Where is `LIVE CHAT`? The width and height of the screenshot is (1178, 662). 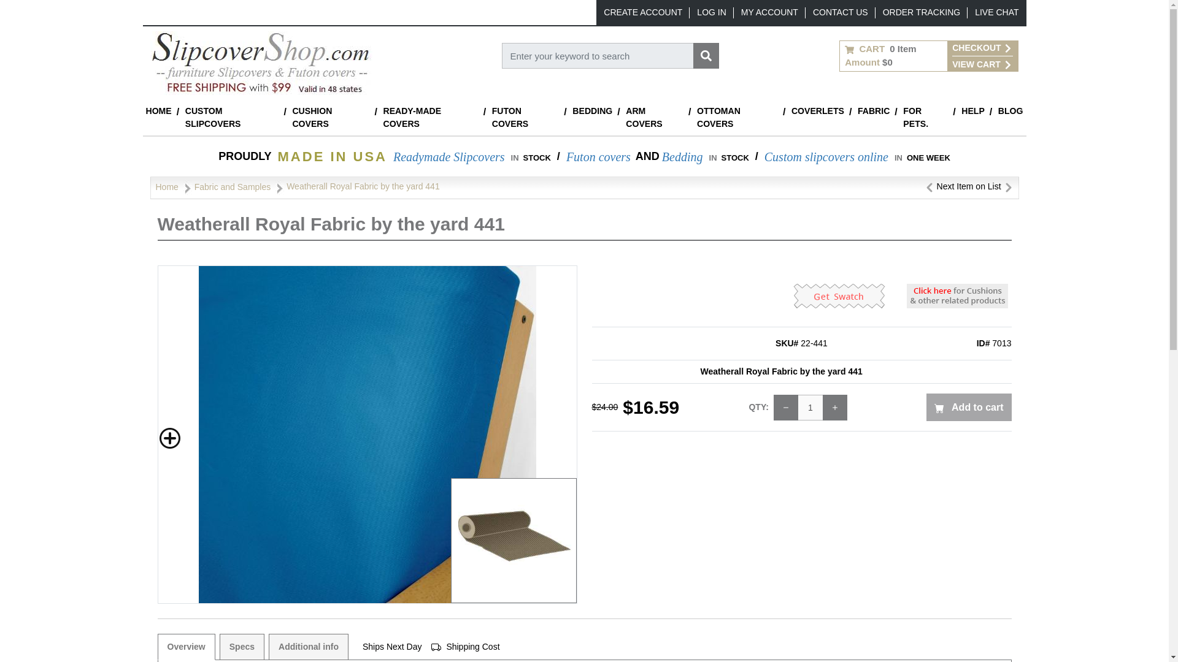 LIVE CHAT is located at coordinates (996, 12).